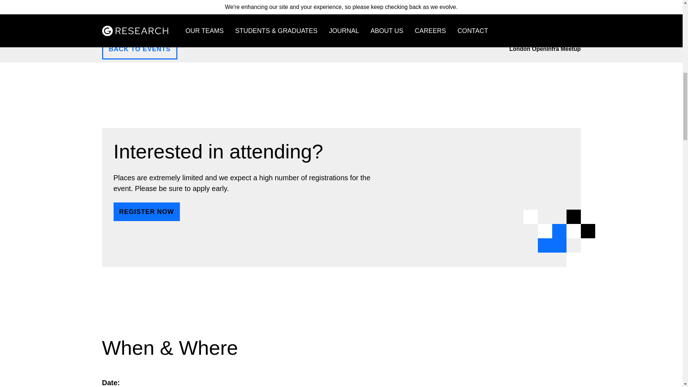 The image size is (688, 387). What do you see at coordinates (146, 211) in the screenshot?
I see `REGISTER NOW` at bounding box center [146, 211].